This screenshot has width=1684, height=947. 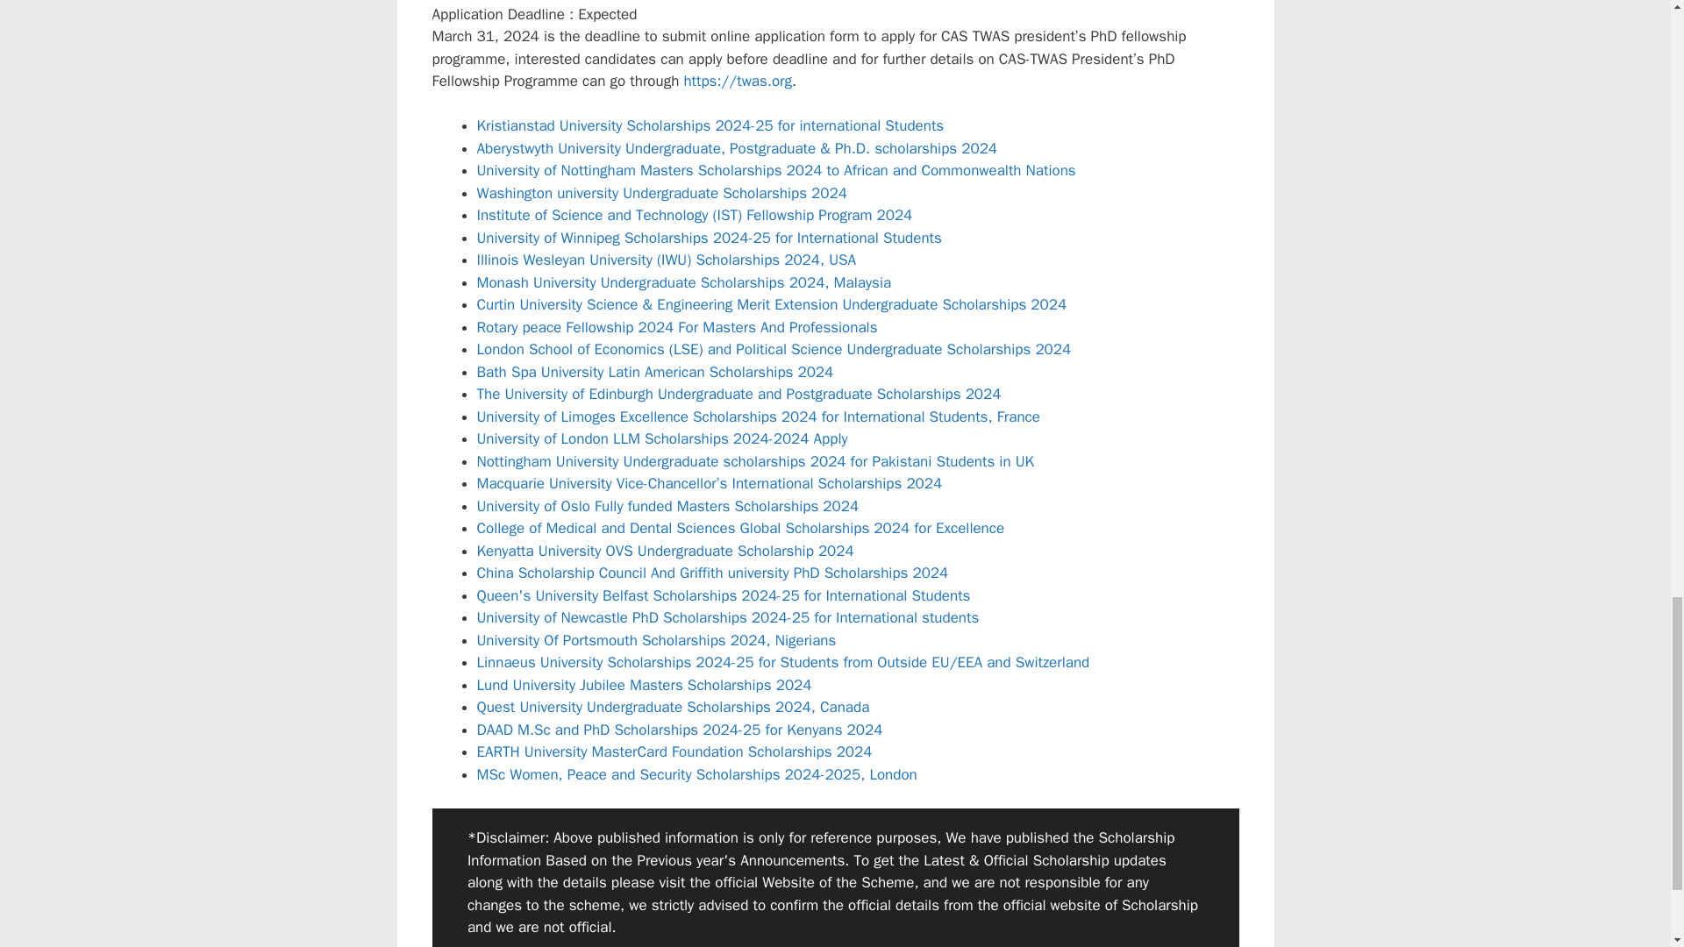 What do you see at coordinates (654, 372) in the screenshot?
I see `Bath Spa University Latin American Scholarships 2024` at bounding box center [654, 372].